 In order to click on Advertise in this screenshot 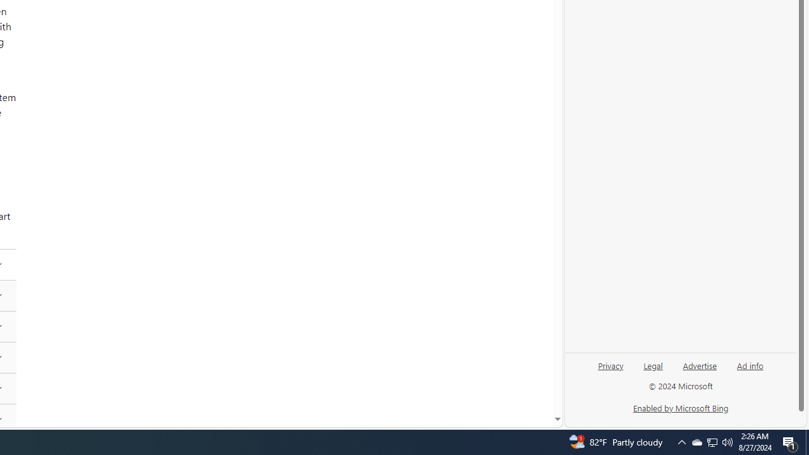, I will do `click(699, 370)`.